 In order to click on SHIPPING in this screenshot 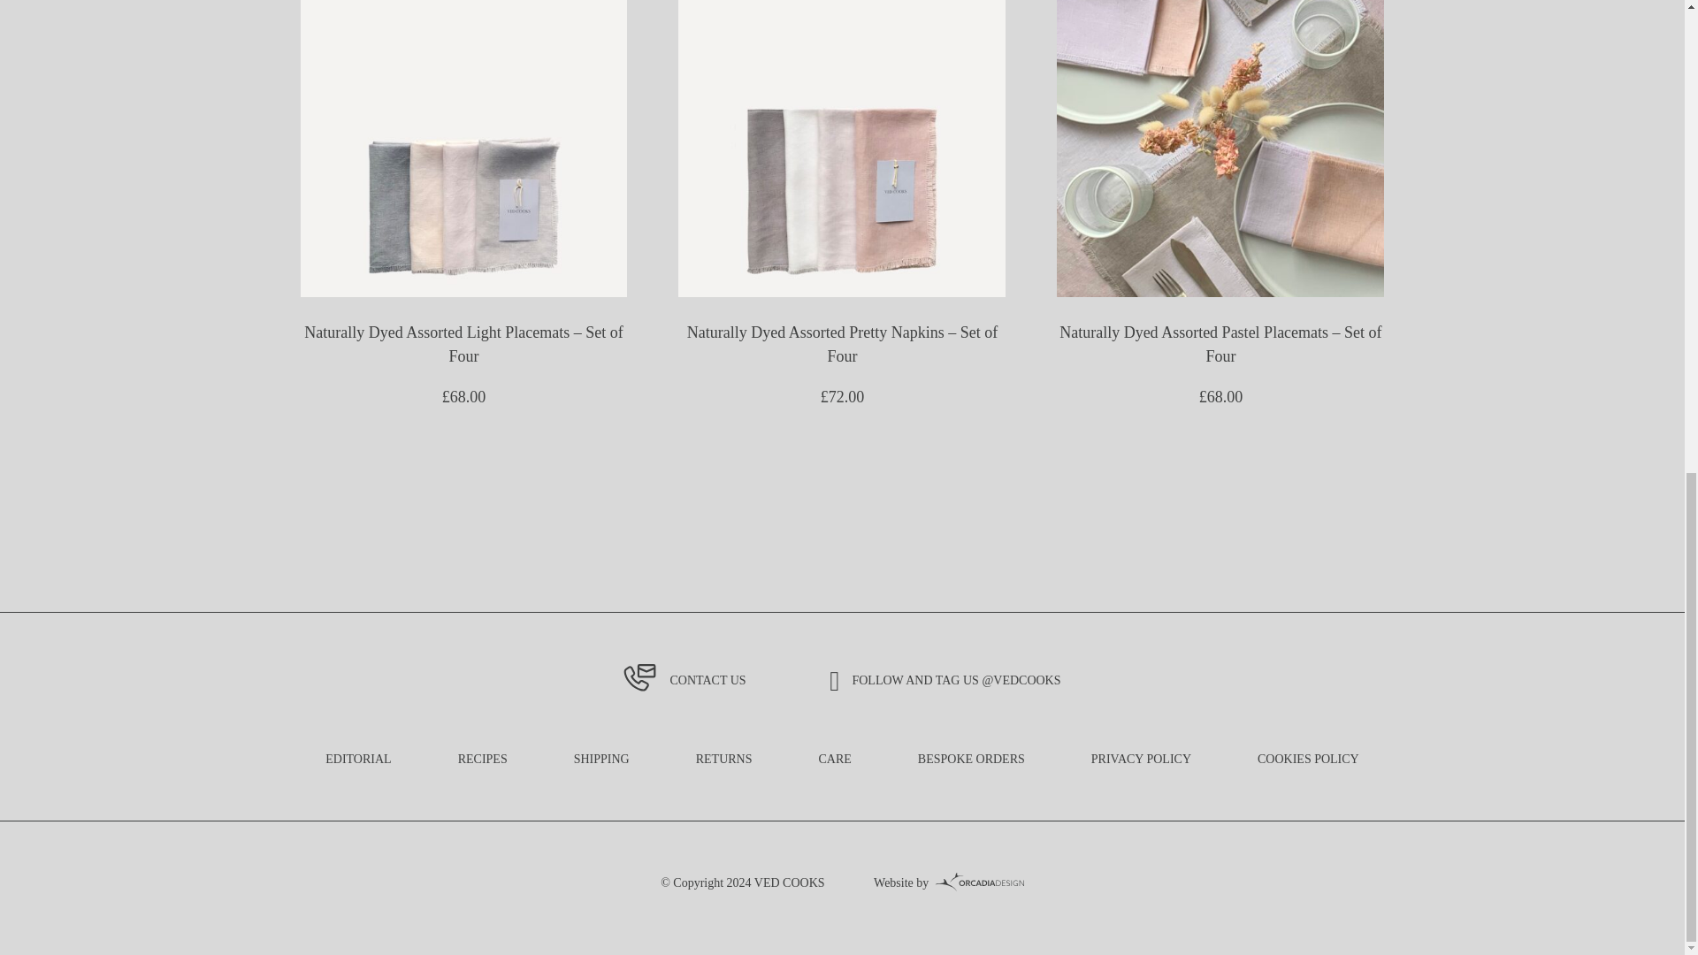, I will do `click(601, 760)`.